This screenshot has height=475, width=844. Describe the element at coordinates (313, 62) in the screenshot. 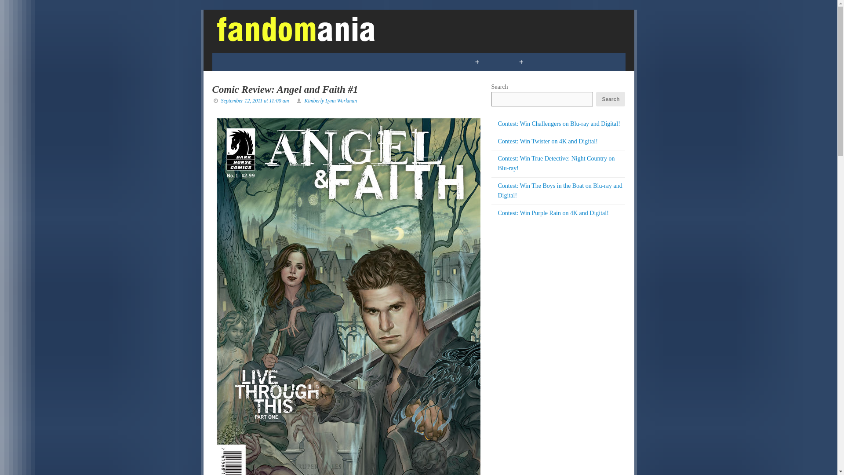

I see `TV` at that location.